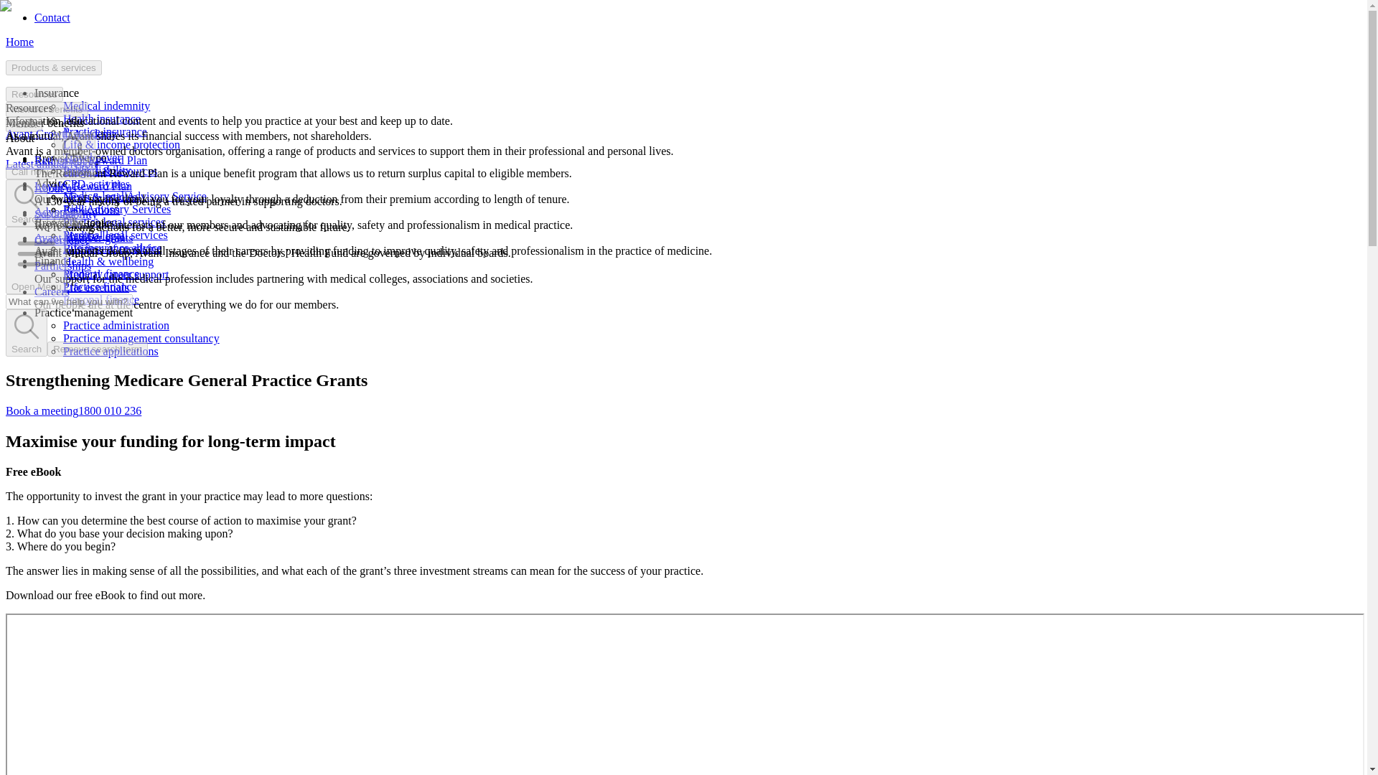 The image size is (1378, 775). Describe the element at coordinates (46, 109) in the screenshot. I see `Member benefits` at that location.